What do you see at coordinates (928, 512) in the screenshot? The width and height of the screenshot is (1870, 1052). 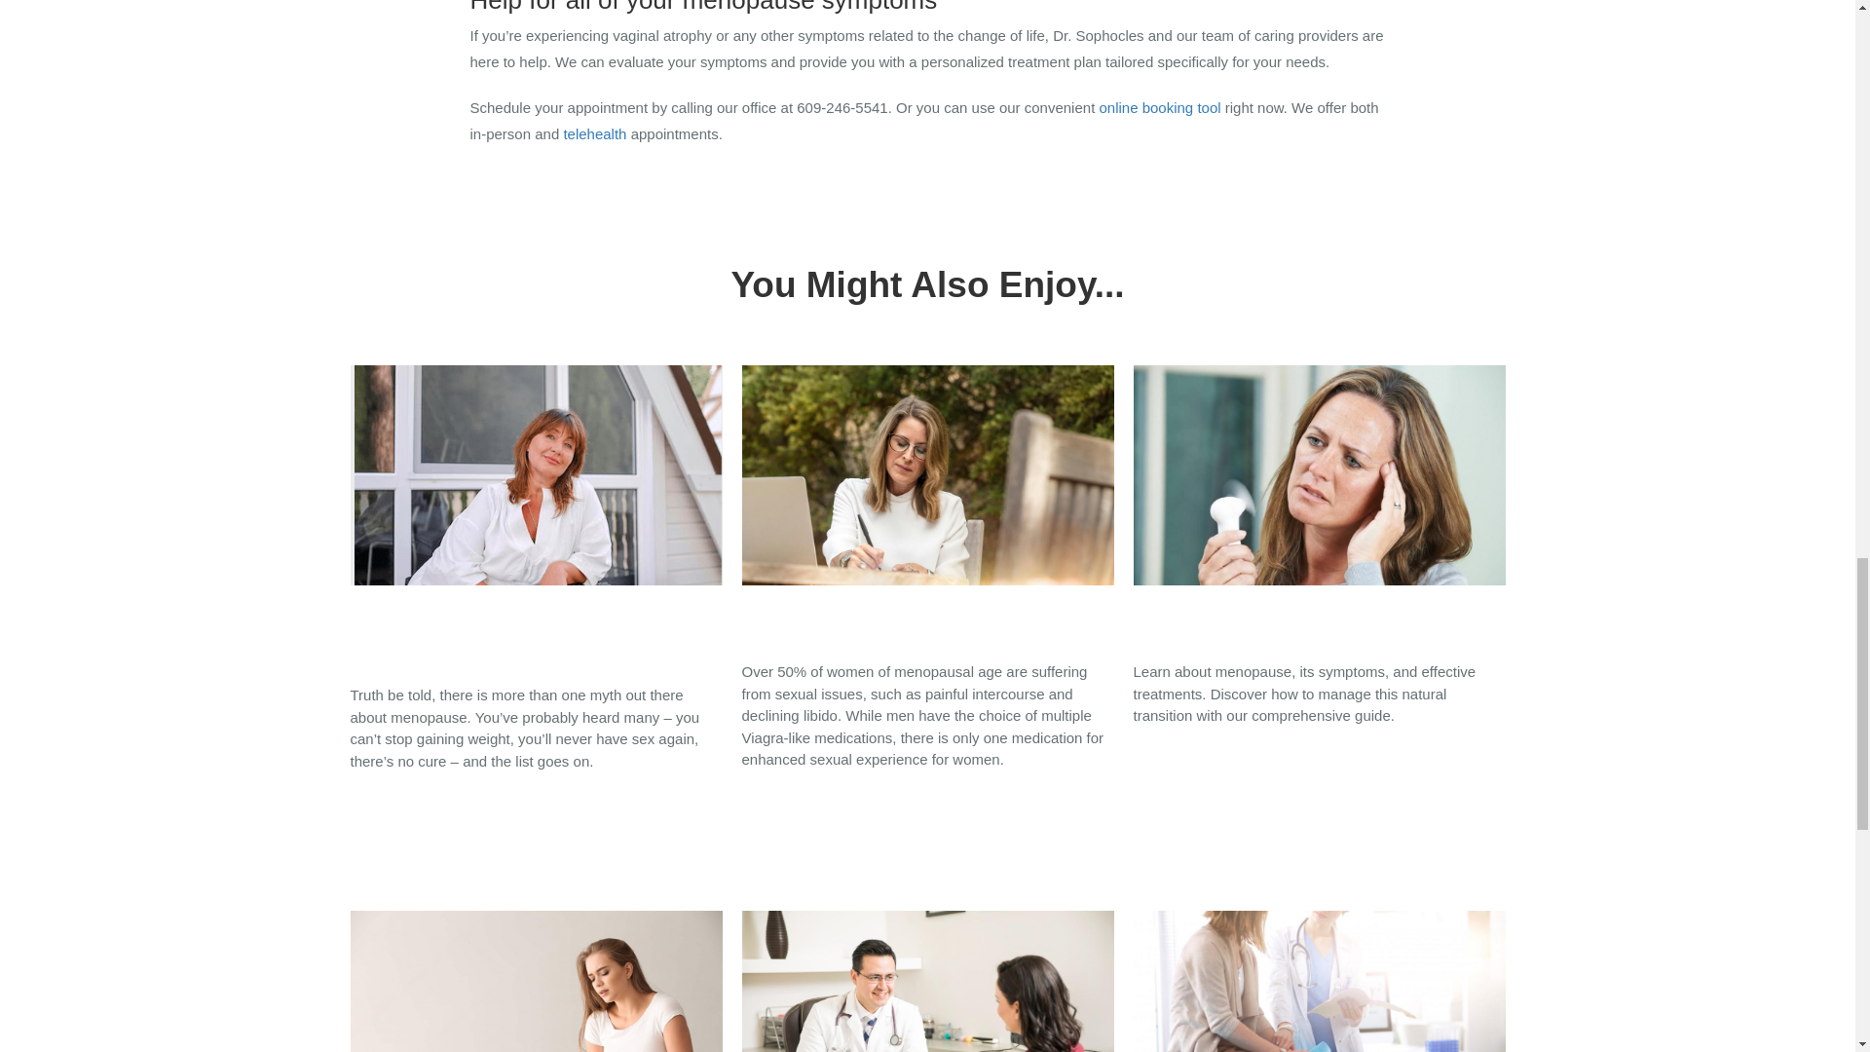 I see `The Bedroom Gap and Why it Matters for Women's Health` at bounding box center [928, 512].